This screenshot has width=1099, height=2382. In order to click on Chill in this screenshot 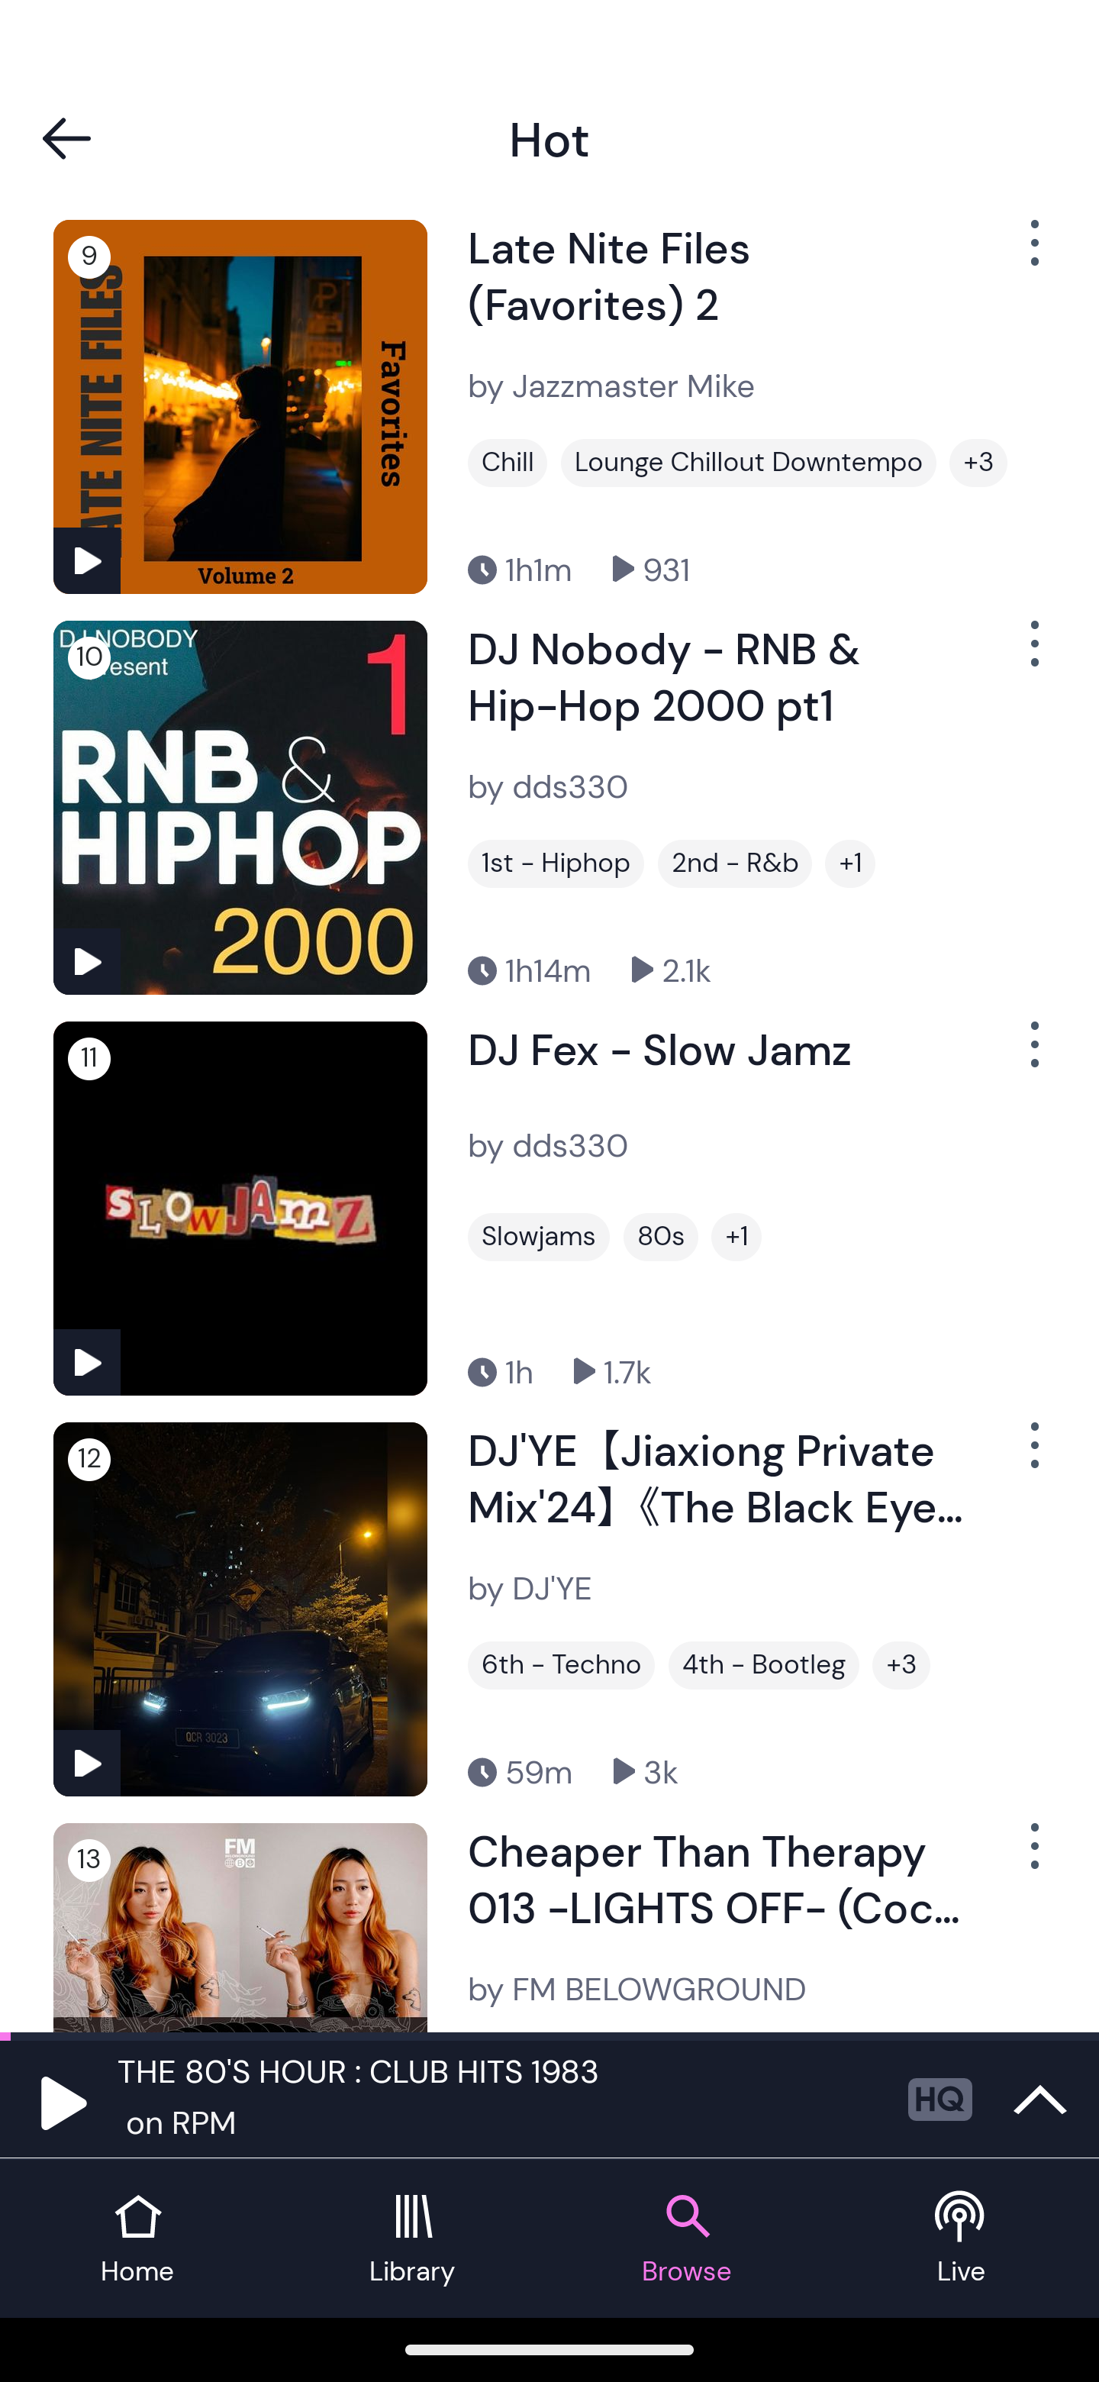, I will do `click(508, 462)`.